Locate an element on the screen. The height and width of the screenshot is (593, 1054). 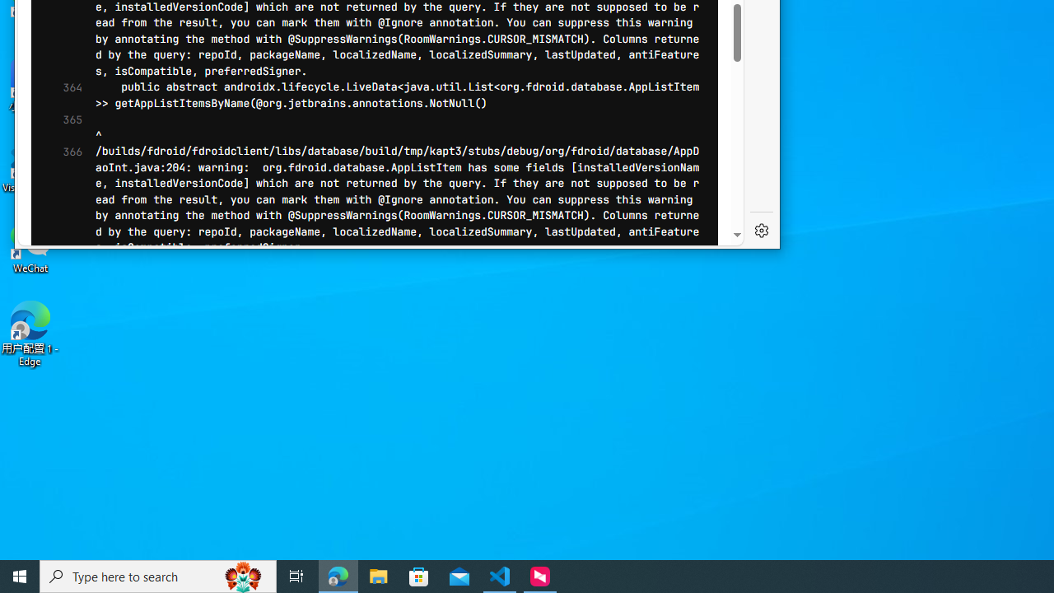
426 is located at coordinates (60, 34).